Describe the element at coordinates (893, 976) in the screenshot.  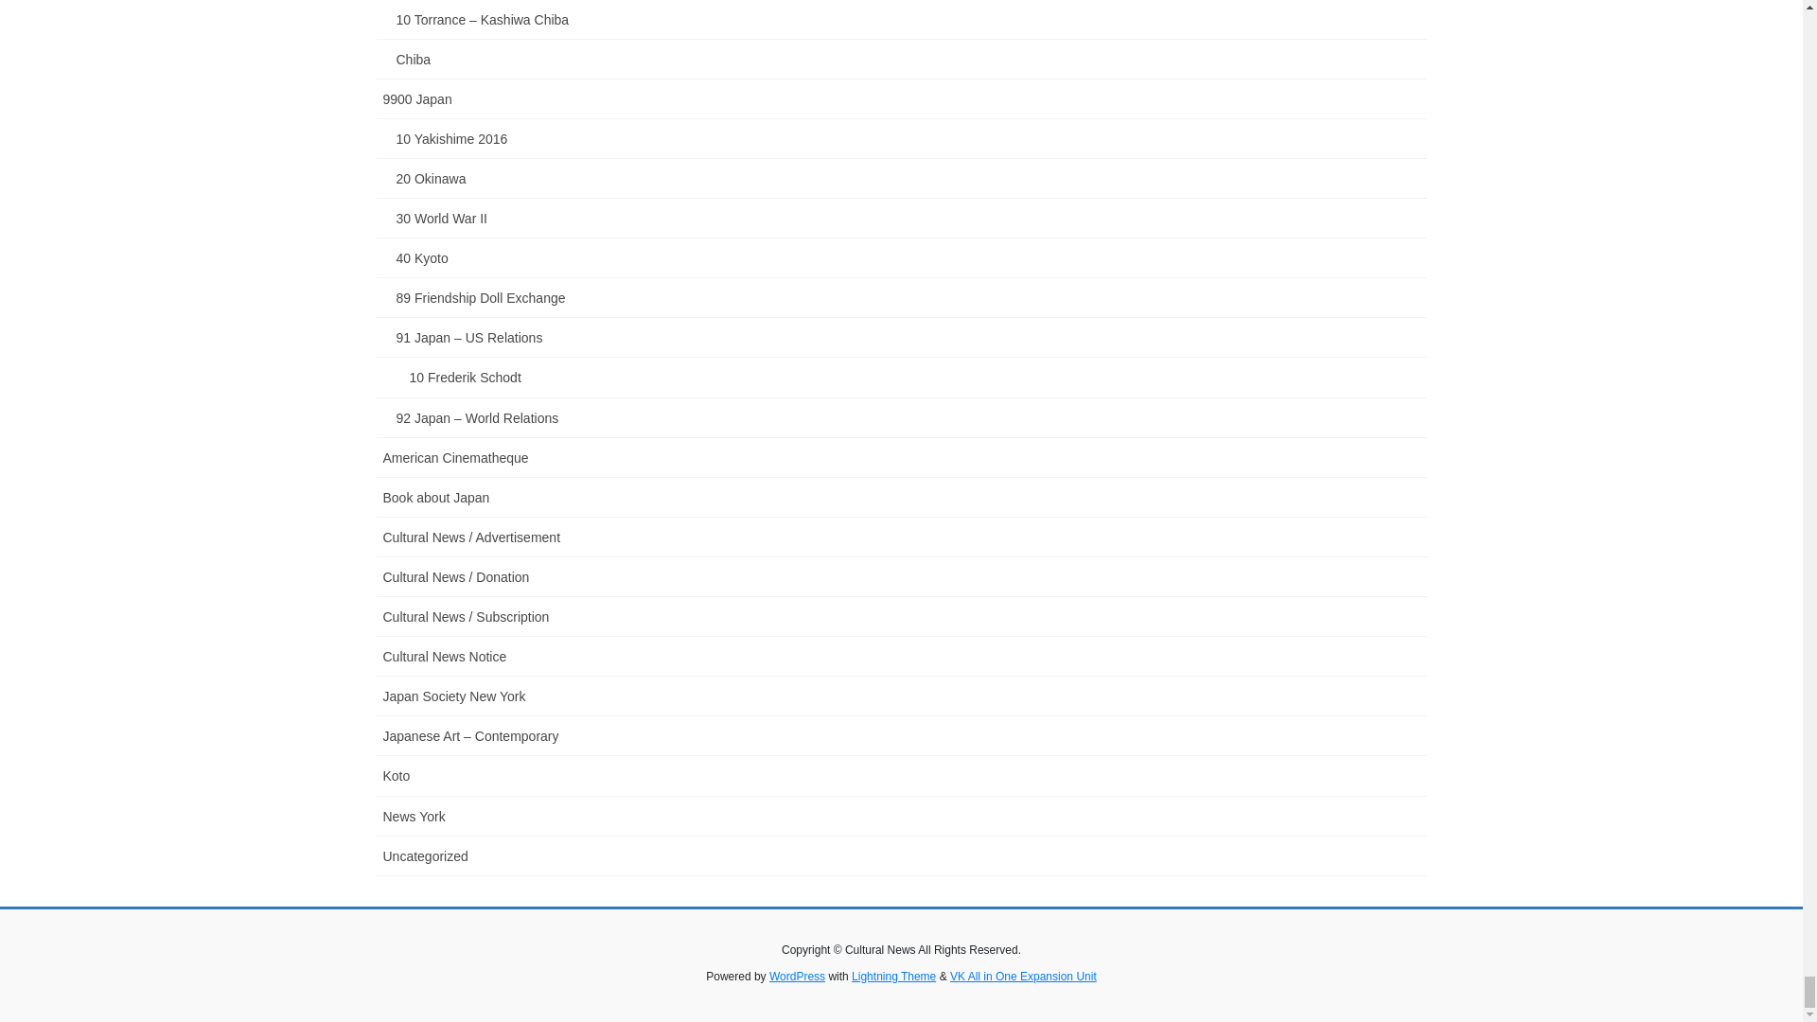
I see `Free WordPress Theme Lightning` at that location.